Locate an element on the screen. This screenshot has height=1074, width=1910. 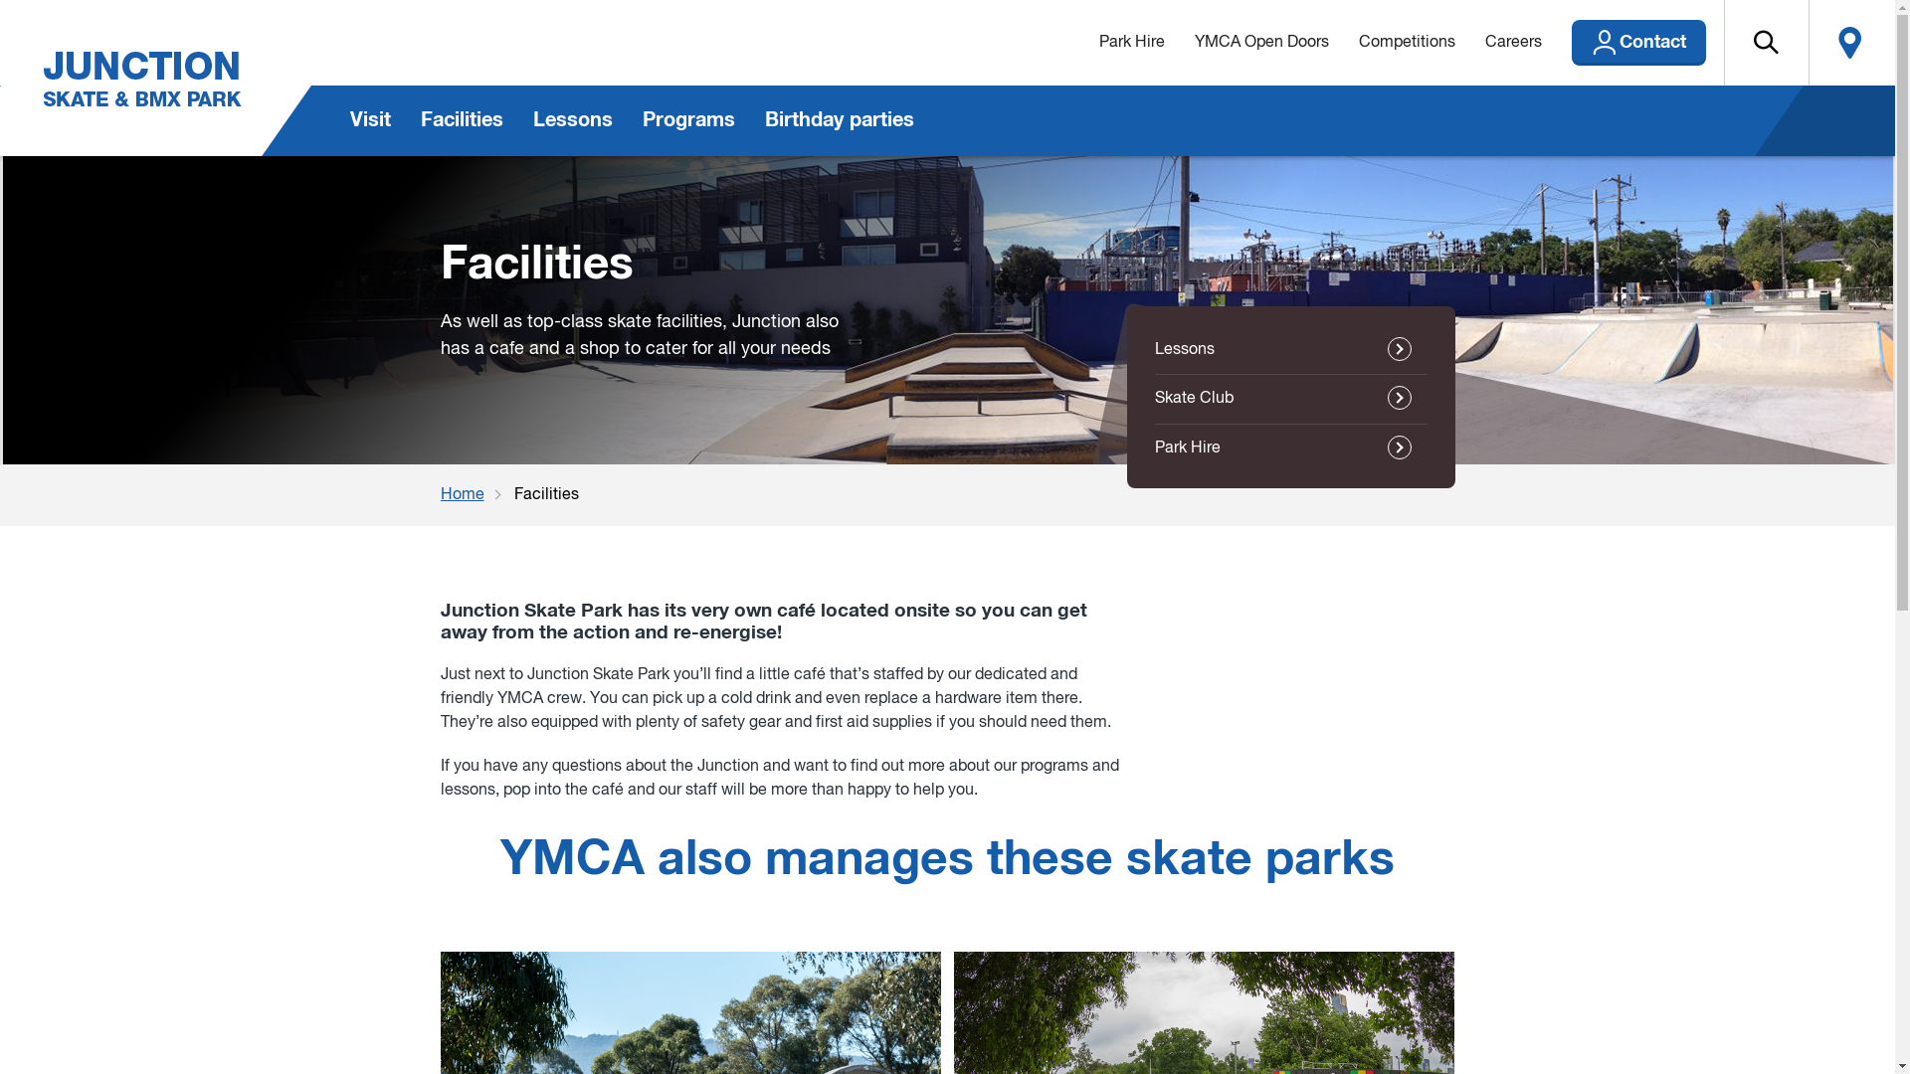
Lessons is located at coordinates (1290, 350).